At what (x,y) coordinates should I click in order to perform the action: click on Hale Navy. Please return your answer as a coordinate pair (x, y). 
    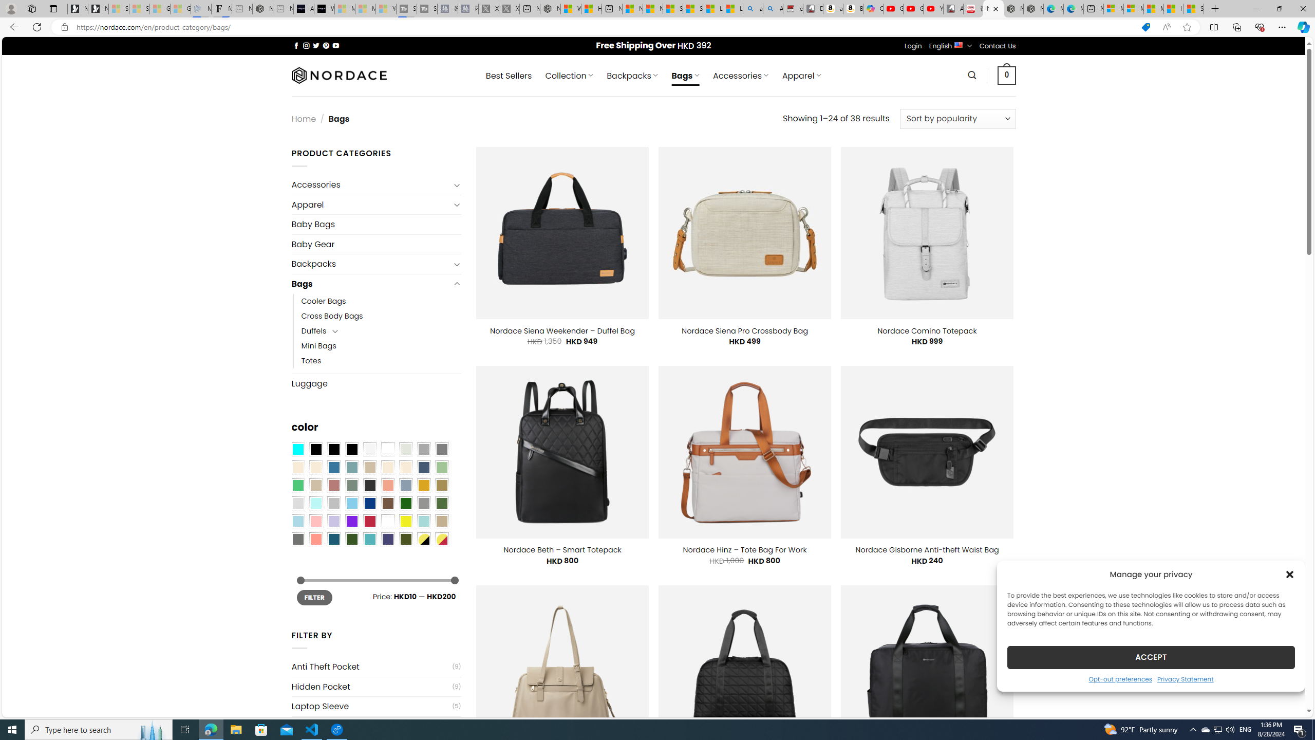
    Looking at the image, I should click on (423, 468).